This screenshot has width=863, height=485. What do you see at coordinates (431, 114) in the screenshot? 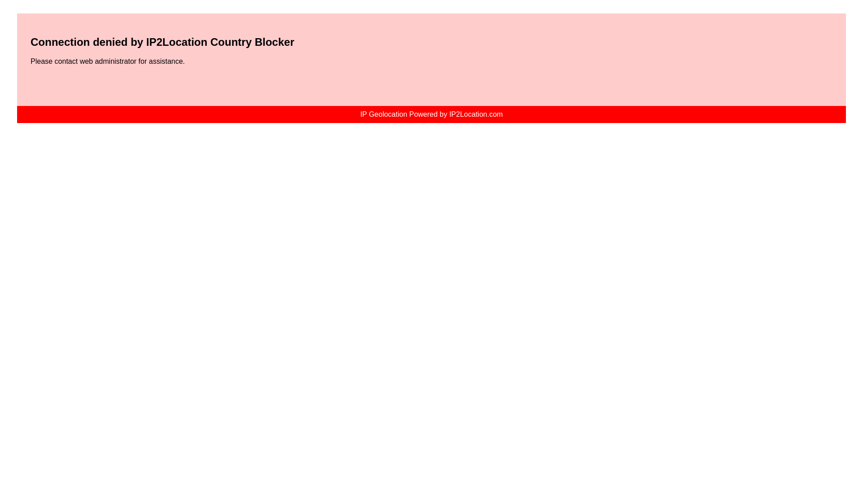
I see `IP Geolocation Powered by IP2Location.com` at bounding box center [431, 114].